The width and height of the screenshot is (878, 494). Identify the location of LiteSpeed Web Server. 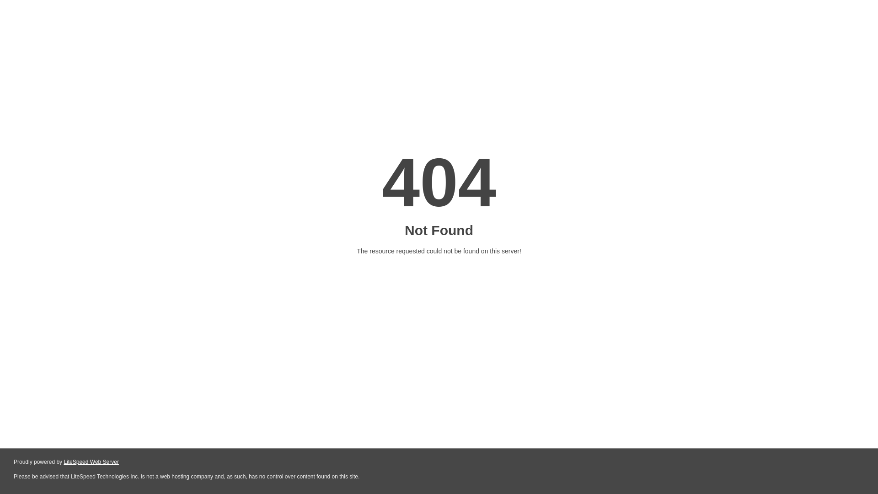
(91, 462).